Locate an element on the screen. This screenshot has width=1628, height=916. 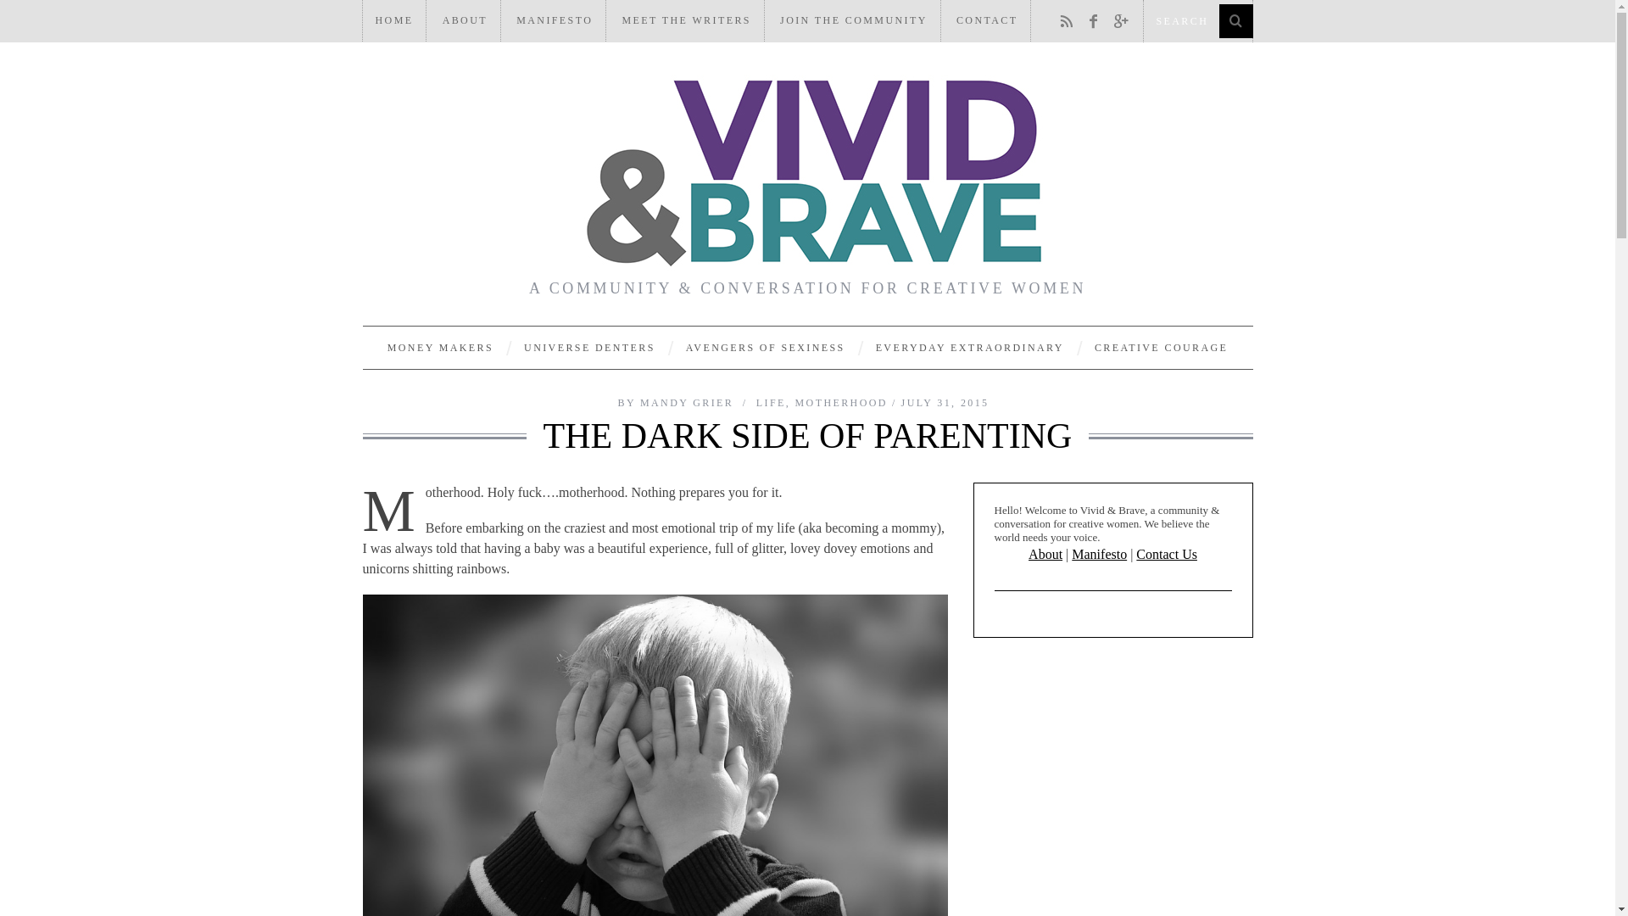
AVENGERS OF SEXINESS is located at coordinates (765, 348).